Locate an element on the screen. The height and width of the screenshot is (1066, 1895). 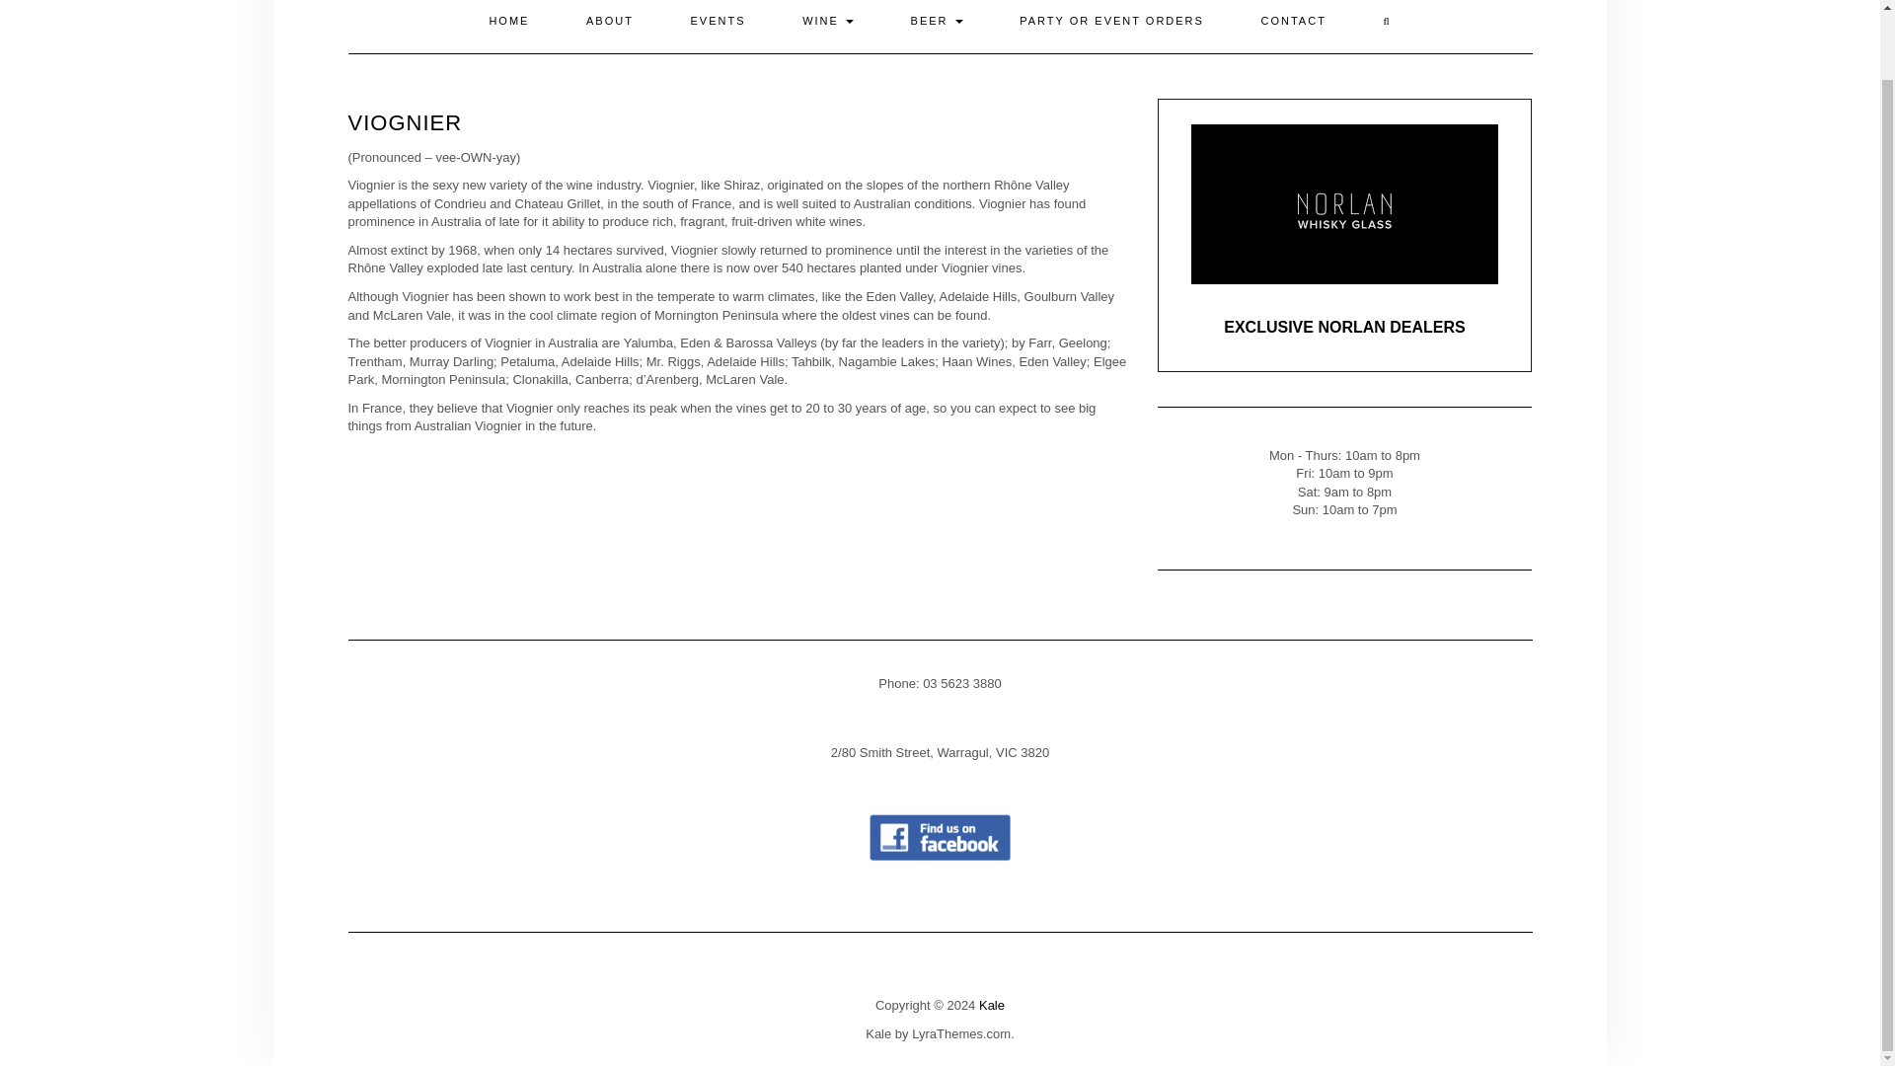
PARTY OR EVENT ORDERS is located at coordinates (1111, 27).